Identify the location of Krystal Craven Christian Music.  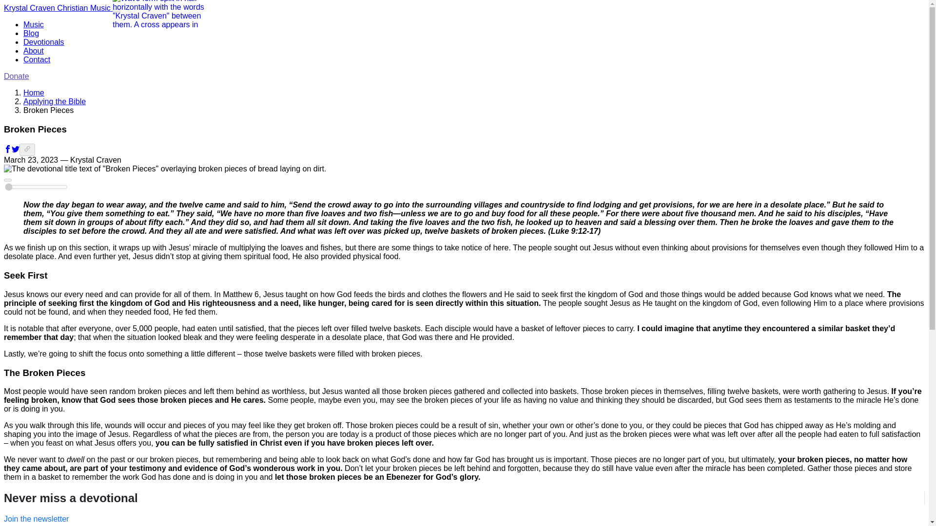
(58, 8).